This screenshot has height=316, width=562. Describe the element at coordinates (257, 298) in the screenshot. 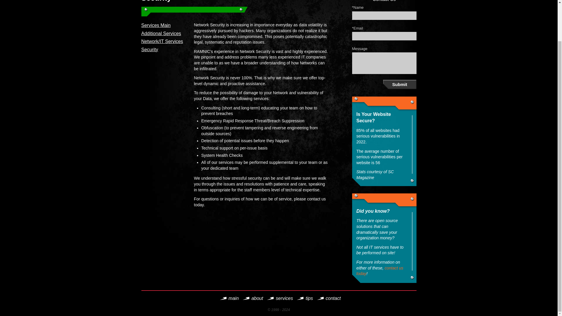

I see `about` at that location.